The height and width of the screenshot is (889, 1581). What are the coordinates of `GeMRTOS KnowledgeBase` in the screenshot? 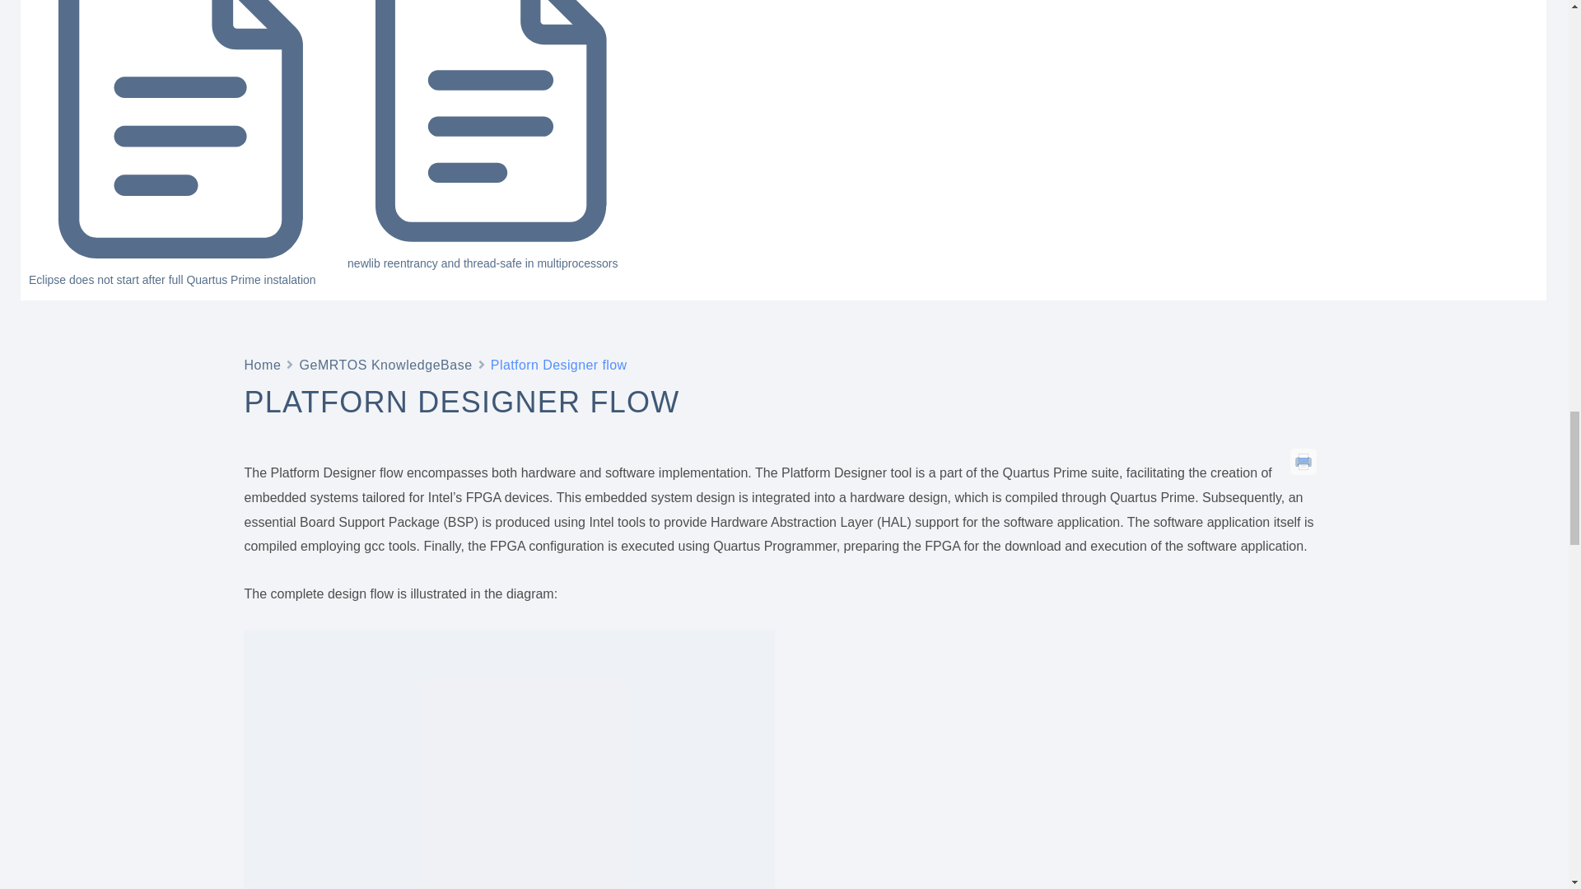 It's located at (385, 364).